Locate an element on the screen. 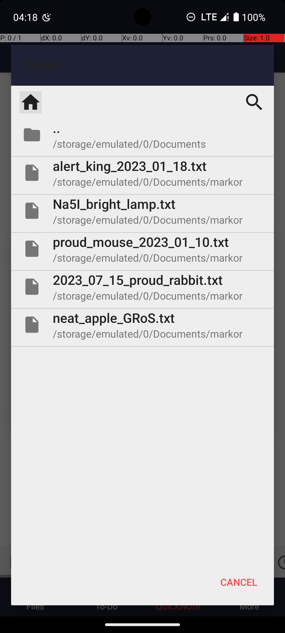  File neat_apple_GRoS.txt  is located at coordinates (142, 325).